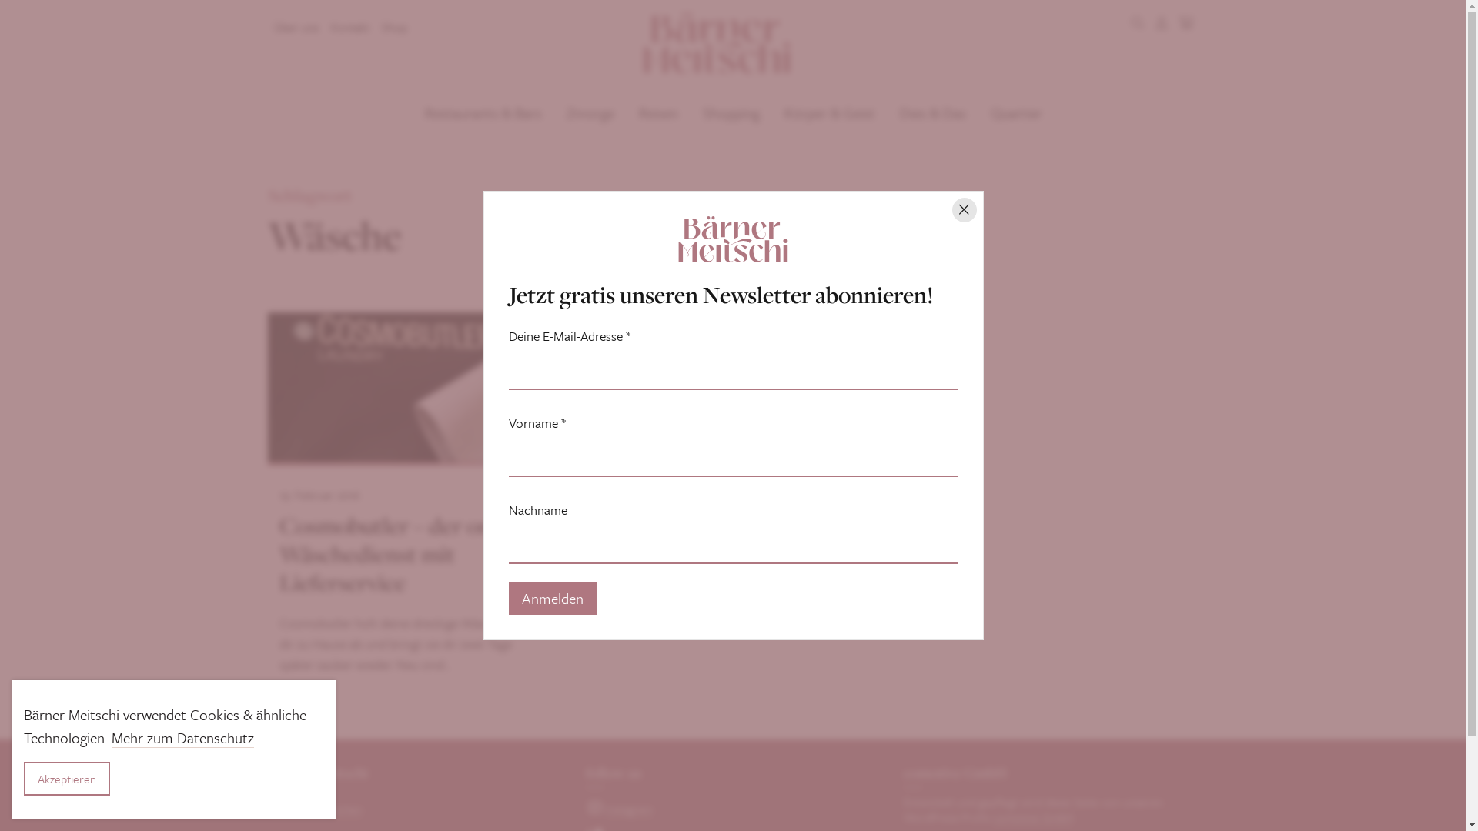 The height and width of the screenshot is (831, 1478). What do you see at coordinates (932, 113) in the screenshot?
I see `Dies & Das` at bounding box center [932, 113].